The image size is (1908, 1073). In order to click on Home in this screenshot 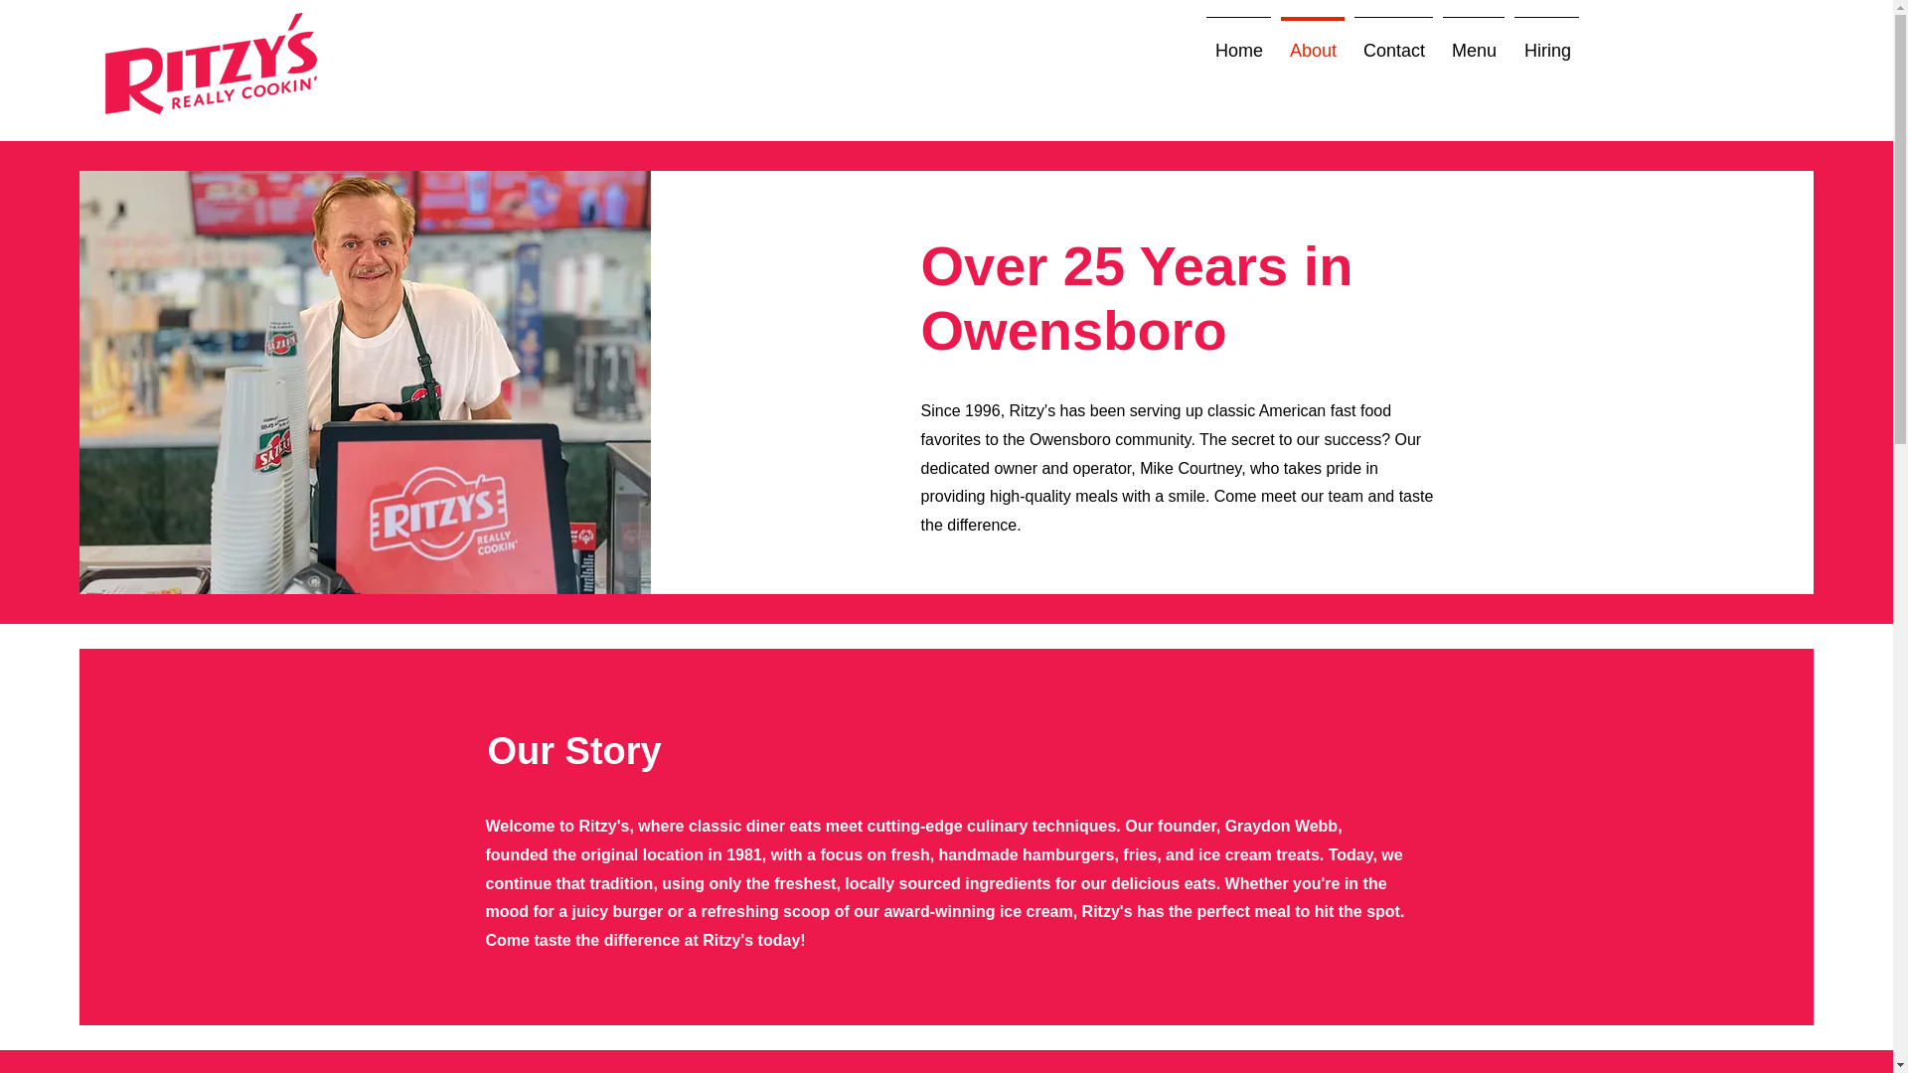, I will do `click(1238, 42)`.